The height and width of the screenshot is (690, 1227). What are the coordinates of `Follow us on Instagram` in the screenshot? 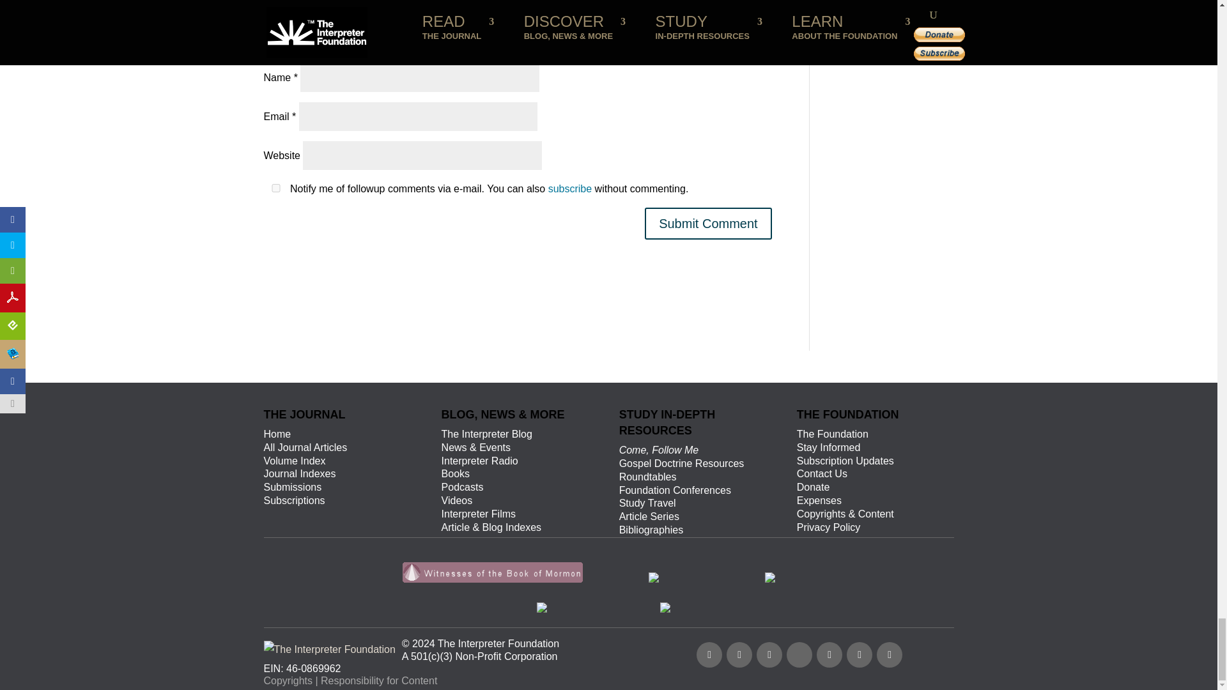 It's located at (830, 655).